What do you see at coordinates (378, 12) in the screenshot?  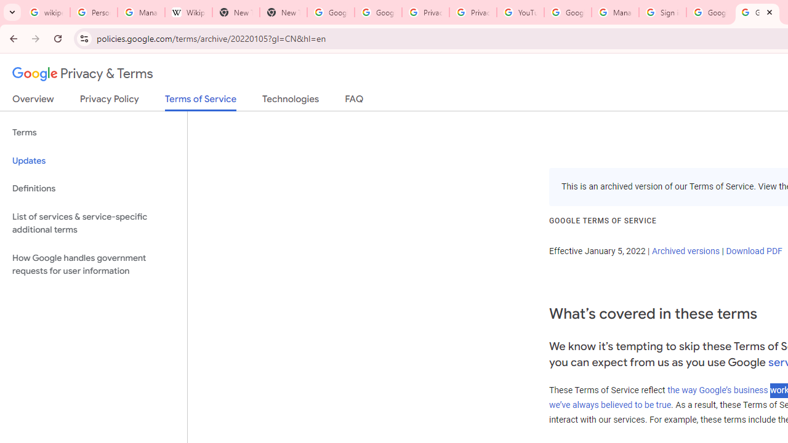 I see `Google Drive: Sign-in` at bounding box center [378, 12].